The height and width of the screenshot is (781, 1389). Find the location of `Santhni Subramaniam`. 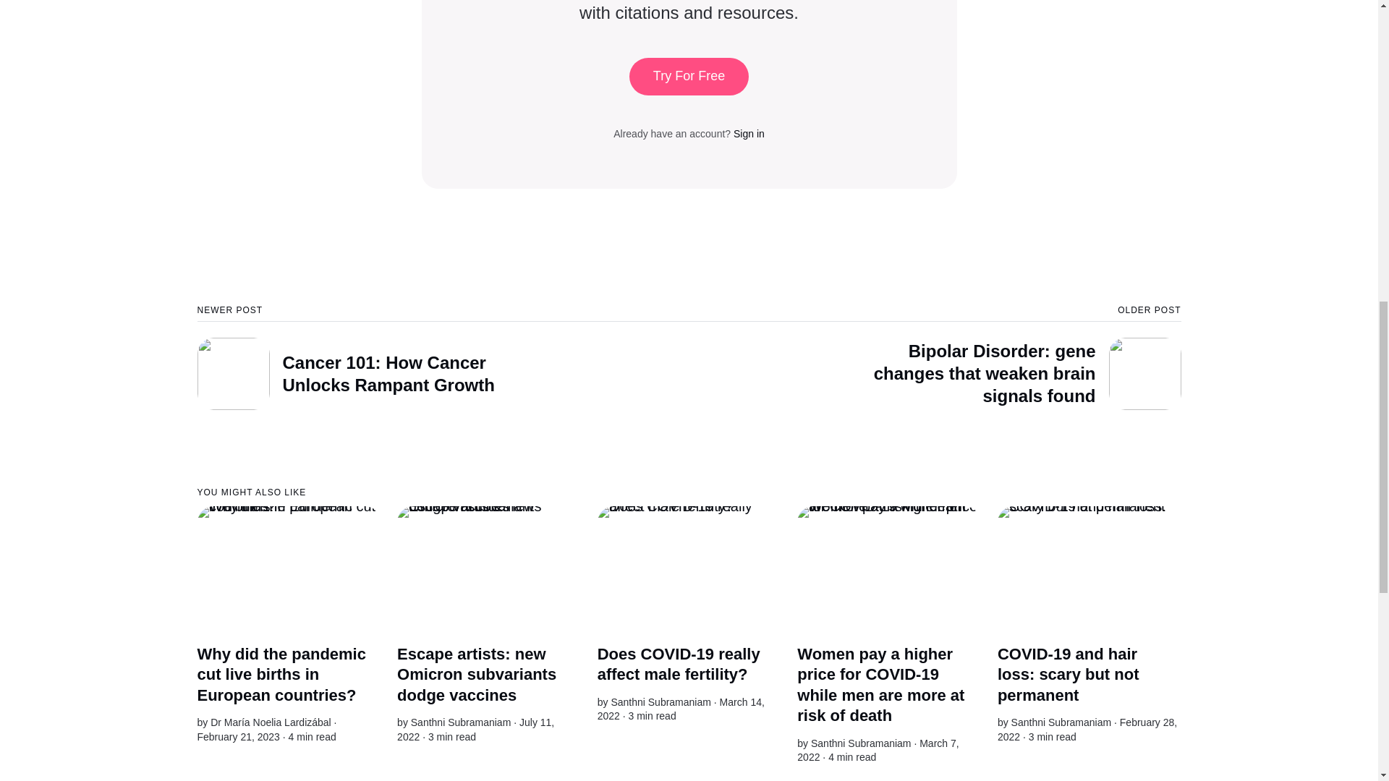

Santhni Subramaniam is located at coordinates (461, 722).